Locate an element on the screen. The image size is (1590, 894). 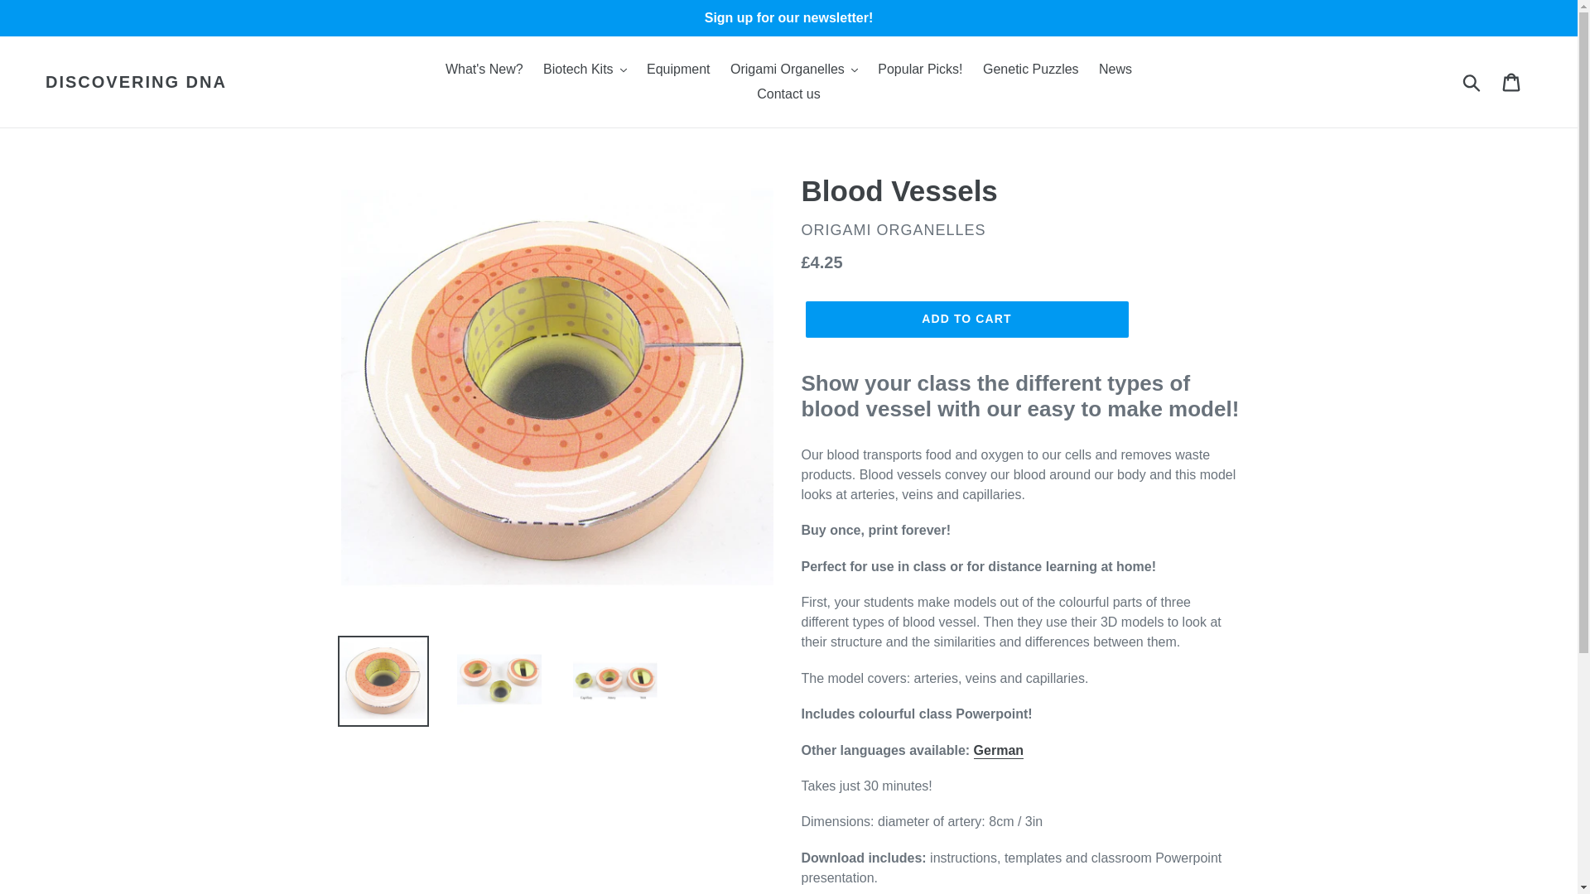
Cart is located at coordinates (1512, 81).